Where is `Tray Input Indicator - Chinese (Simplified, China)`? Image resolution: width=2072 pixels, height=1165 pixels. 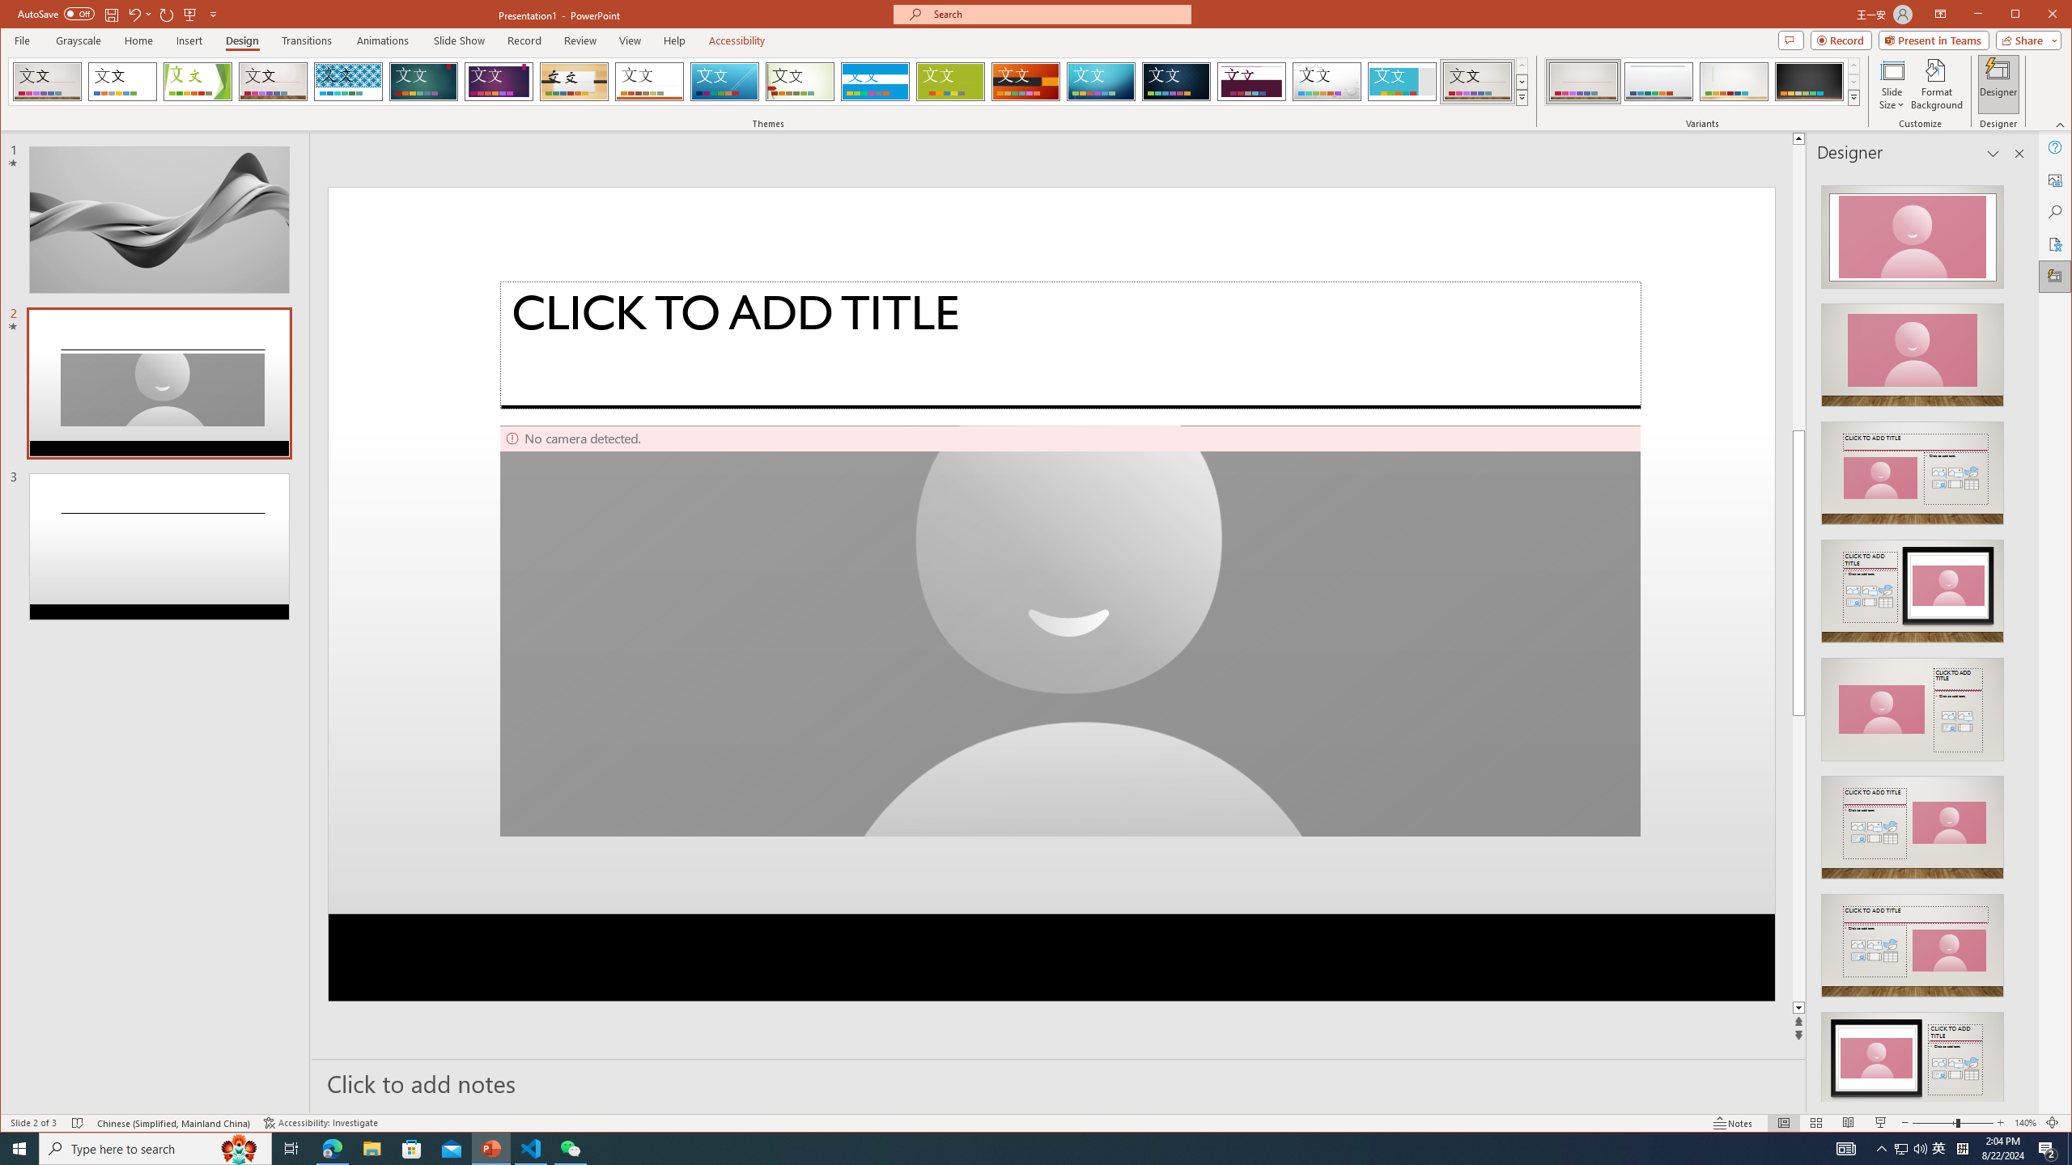 Tray Input Indicator - Chinese (Simplified, China) is located at coordinates (1962, 1149).